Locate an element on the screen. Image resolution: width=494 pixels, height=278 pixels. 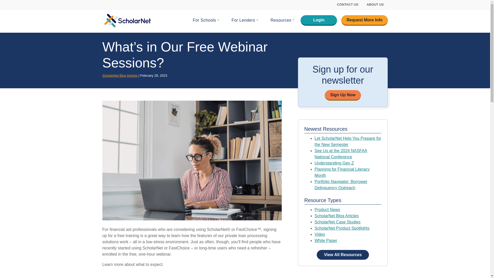
ABOUT US is located at coordinates (375, 4).